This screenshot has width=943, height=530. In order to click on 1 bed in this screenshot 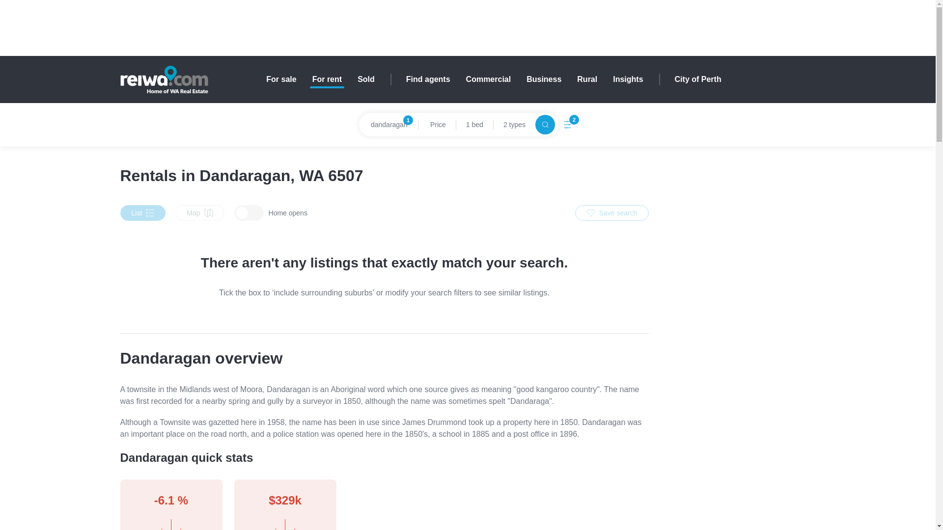, I will do `click(474, 125)`.